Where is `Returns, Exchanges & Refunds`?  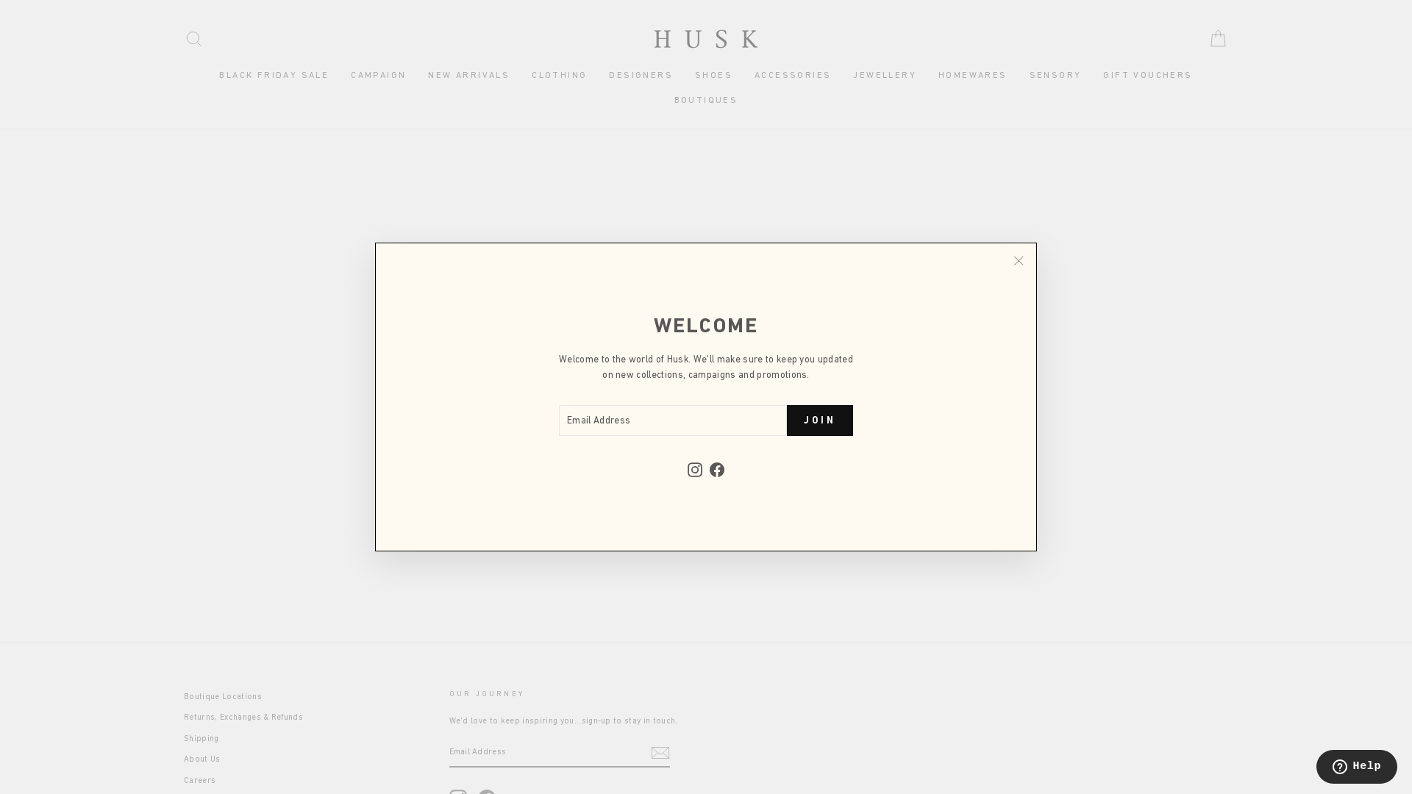 Returns, Exchanges & Refunds is located at coordinates (243, 718).